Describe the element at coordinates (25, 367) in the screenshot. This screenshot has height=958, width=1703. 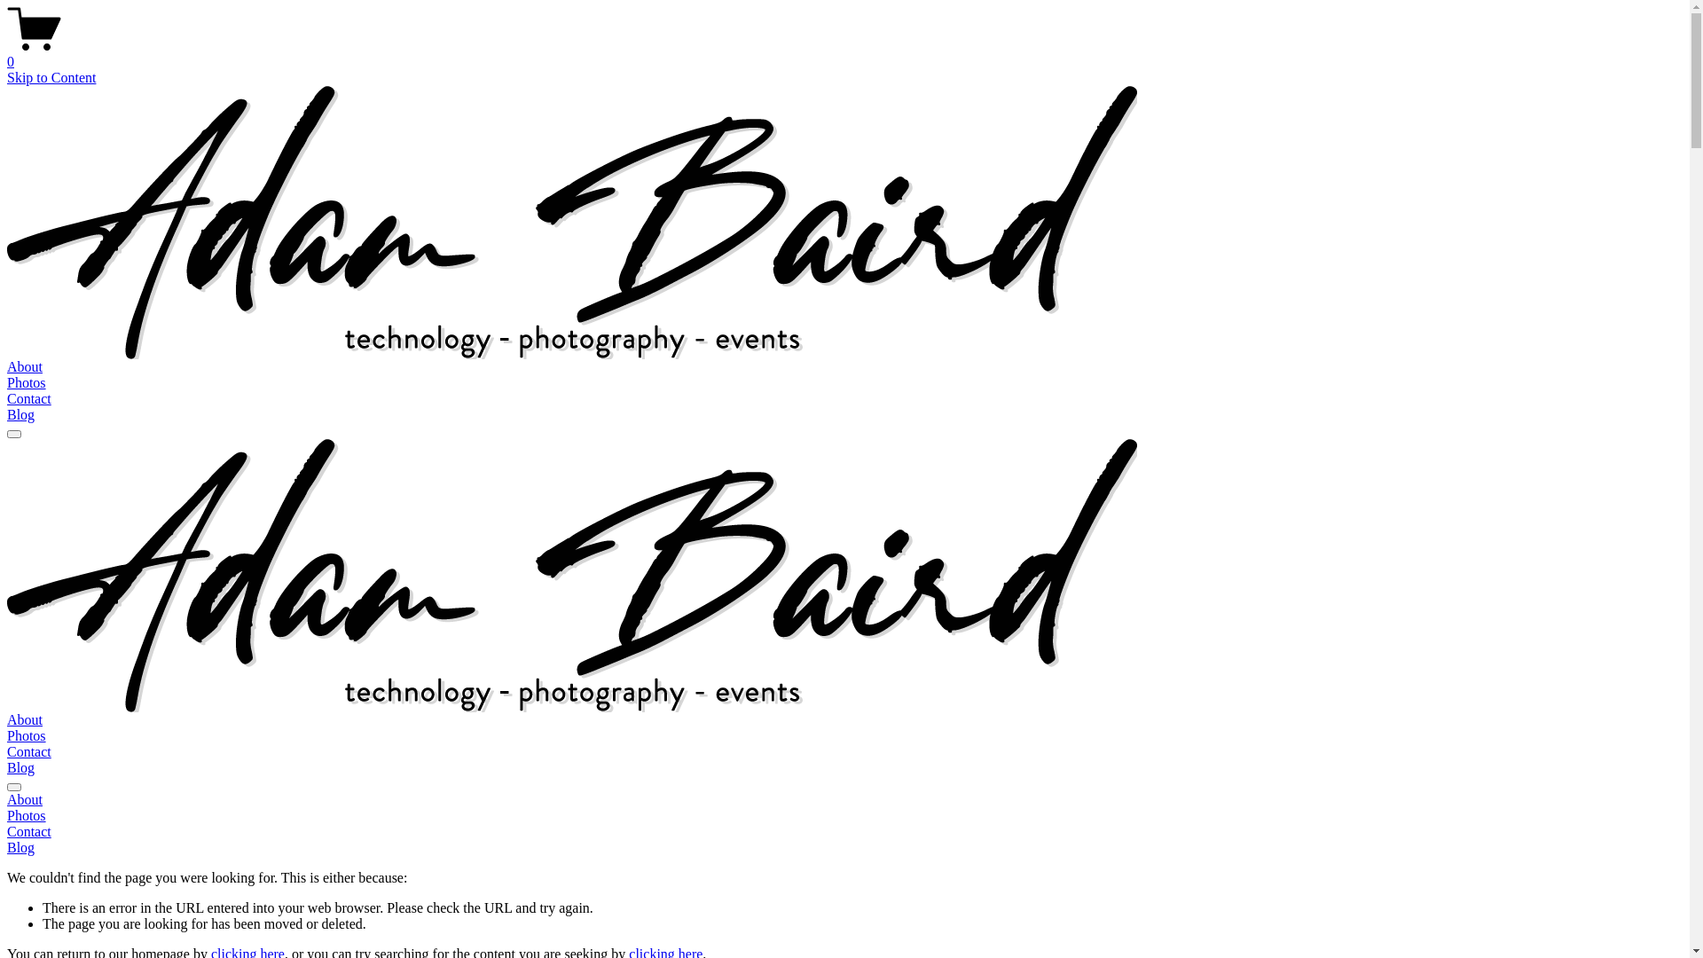
I see `About` at that location.